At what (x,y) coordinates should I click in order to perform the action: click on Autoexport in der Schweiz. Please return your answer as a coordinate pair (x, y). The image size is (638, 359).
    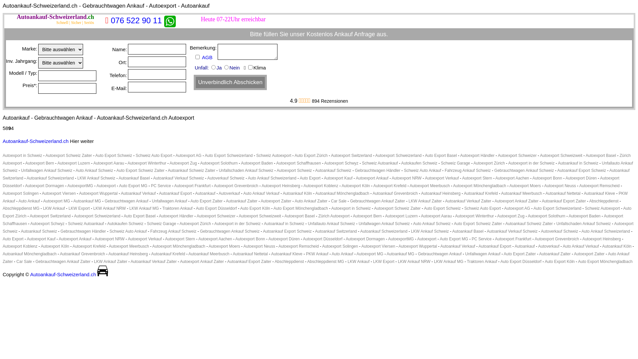
    Looking at the image, I should click on (532, 163).